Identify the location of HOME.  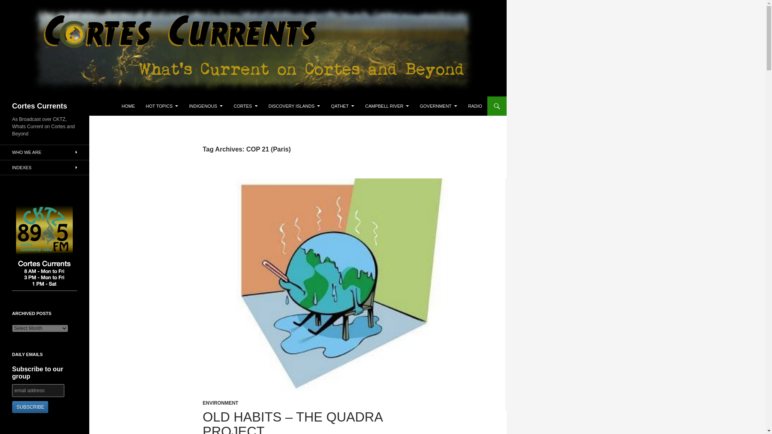
(128, 106).